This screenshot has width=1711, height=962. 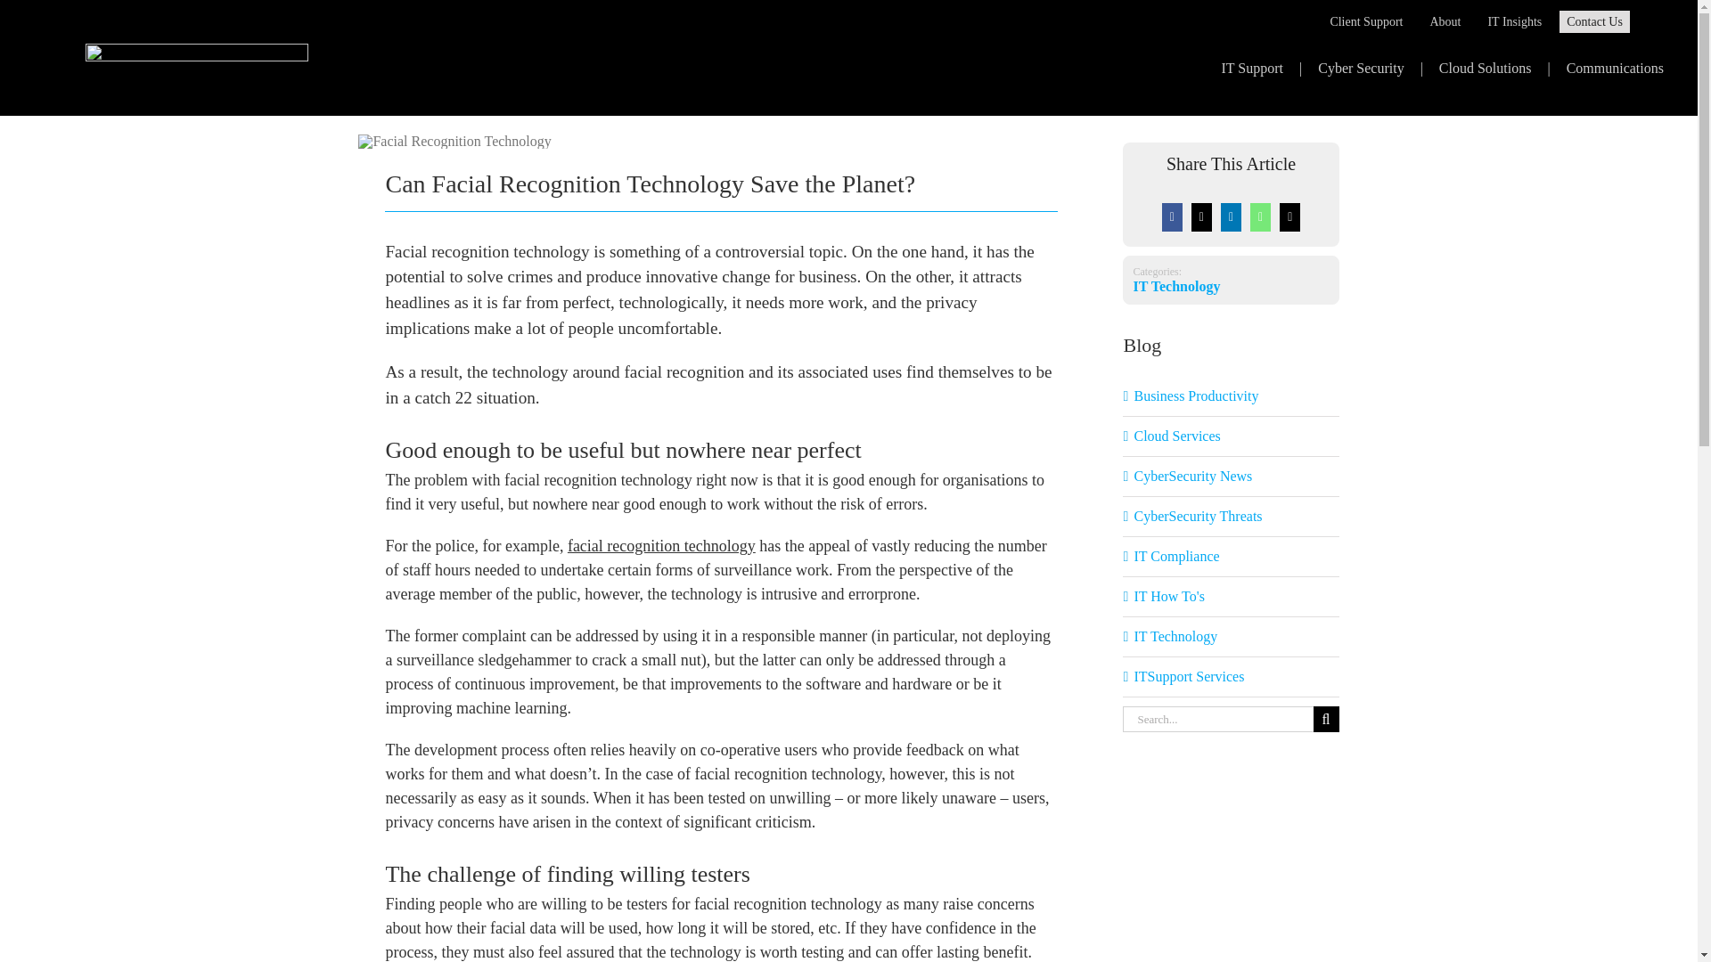 What do you see at coordinates (1231, 596) in the screenshot?
I see `IT How To's` at bounding box center [1231, 596].